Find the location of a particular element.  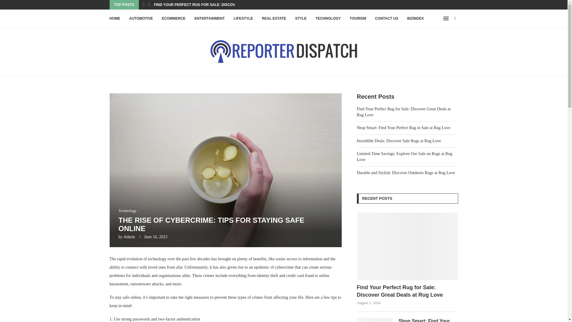

LIFESTYLE is located at coordinates (243, 18).